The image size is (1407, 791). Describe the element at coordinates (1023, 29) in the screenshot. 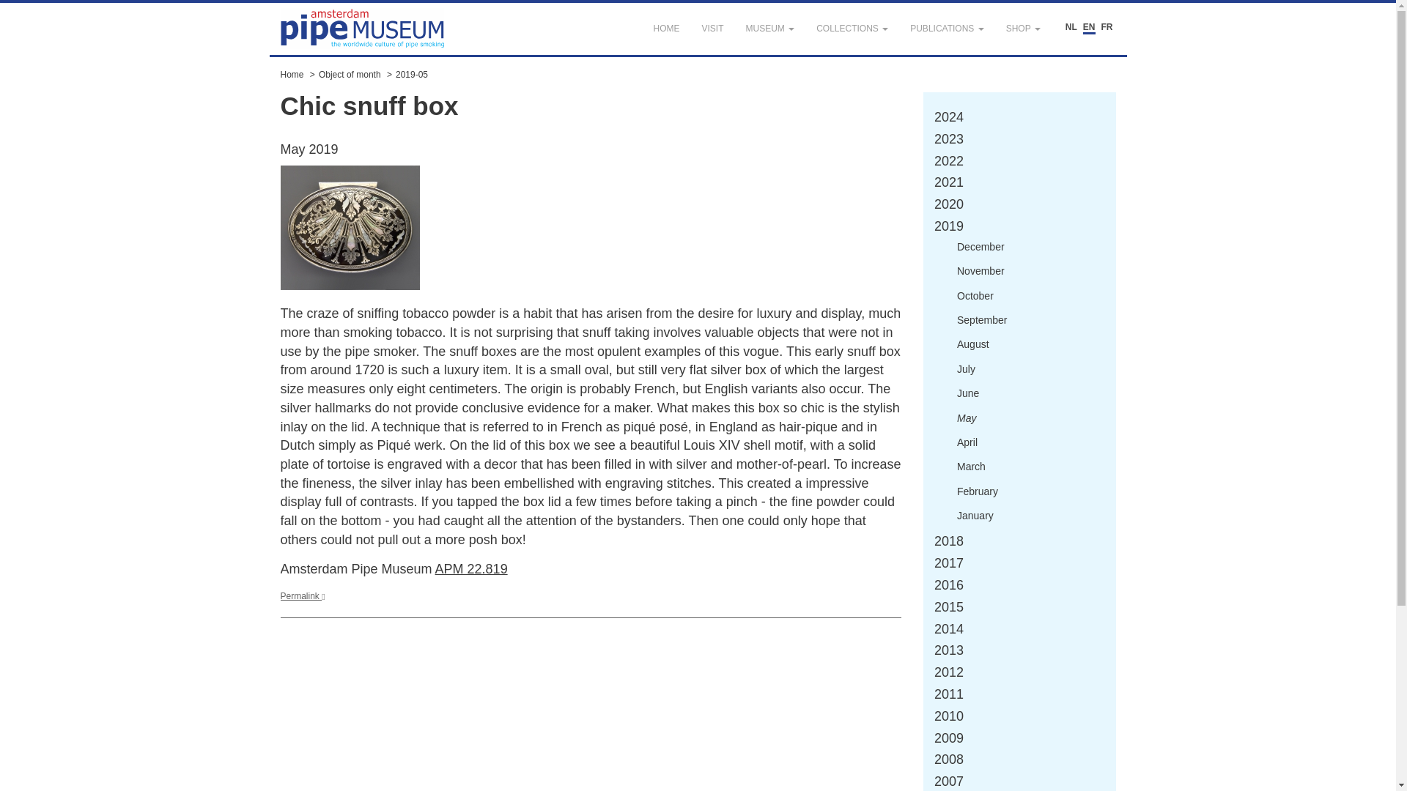

I see `SHOP` at that location.